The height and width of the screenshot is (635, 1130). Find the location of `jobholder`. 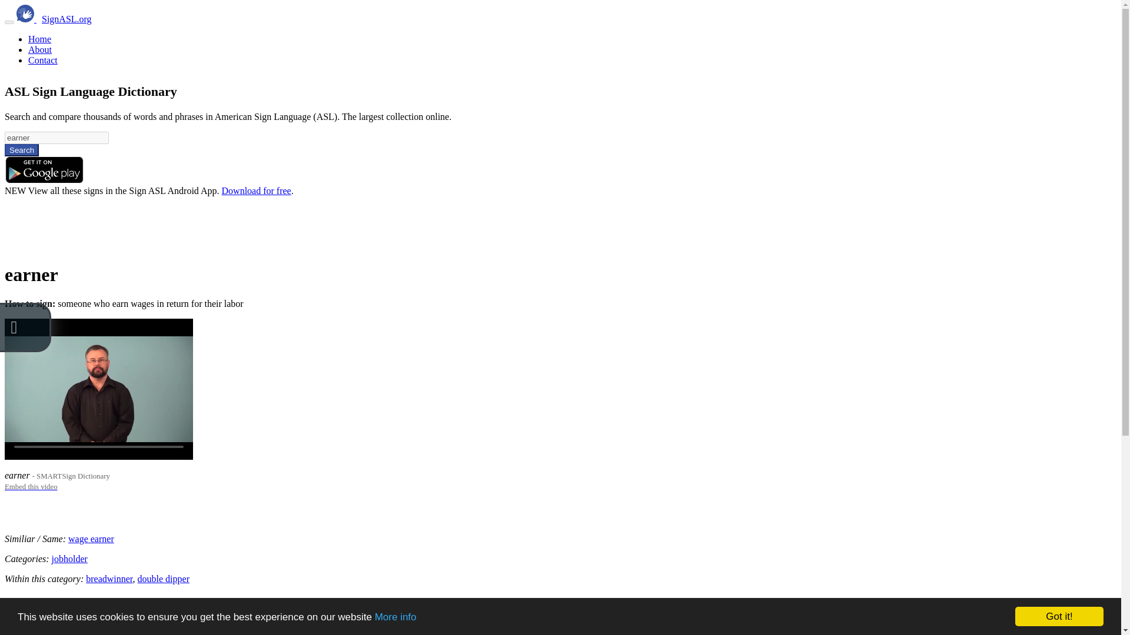

jobholder is located at coordinates (69, 559).